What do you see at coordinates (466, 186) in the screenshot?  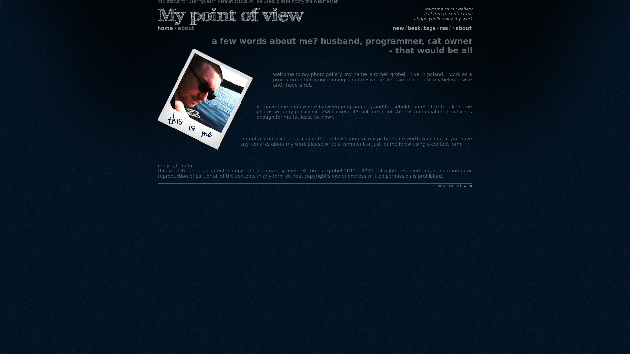 I see `piwigo` at bounding box center [466, 186].